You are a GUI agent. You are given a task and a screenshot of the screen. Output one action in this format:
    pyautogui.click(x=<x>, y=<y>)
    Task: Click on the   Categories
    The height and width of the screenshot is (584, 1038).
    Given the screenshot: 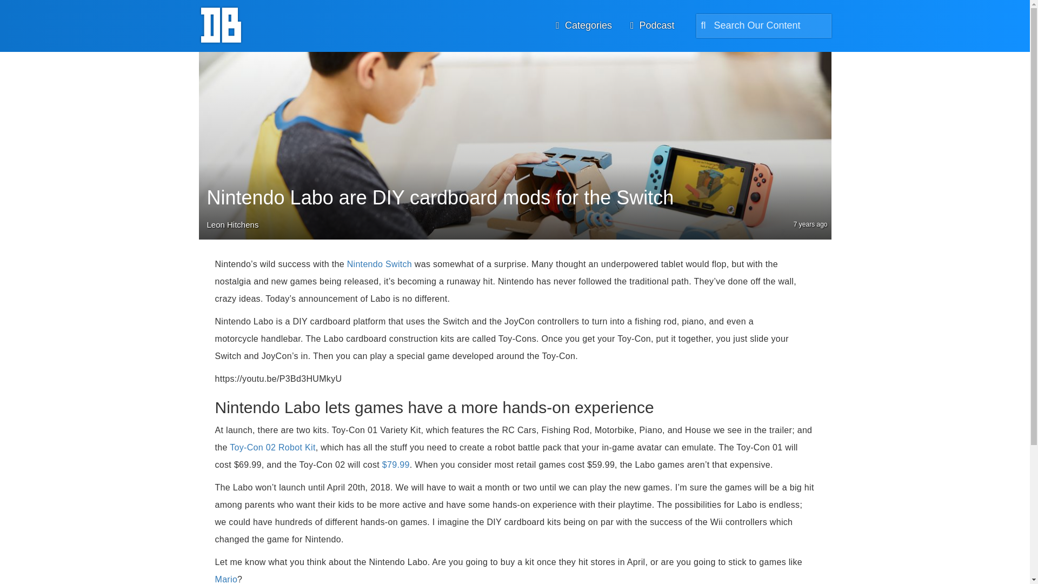 What is the action you would take?
    pyautogui.click(x=584, y=25)
    